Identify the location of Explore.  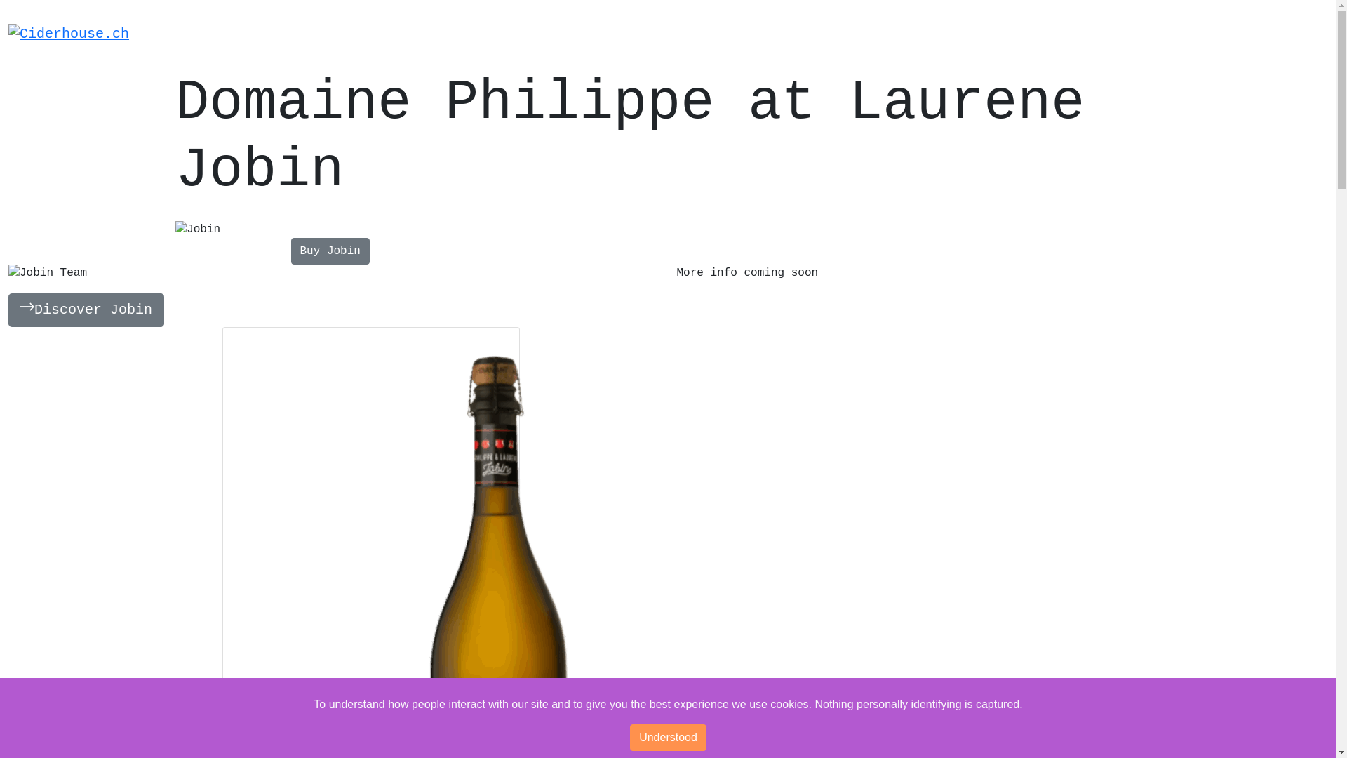
(804, 35).